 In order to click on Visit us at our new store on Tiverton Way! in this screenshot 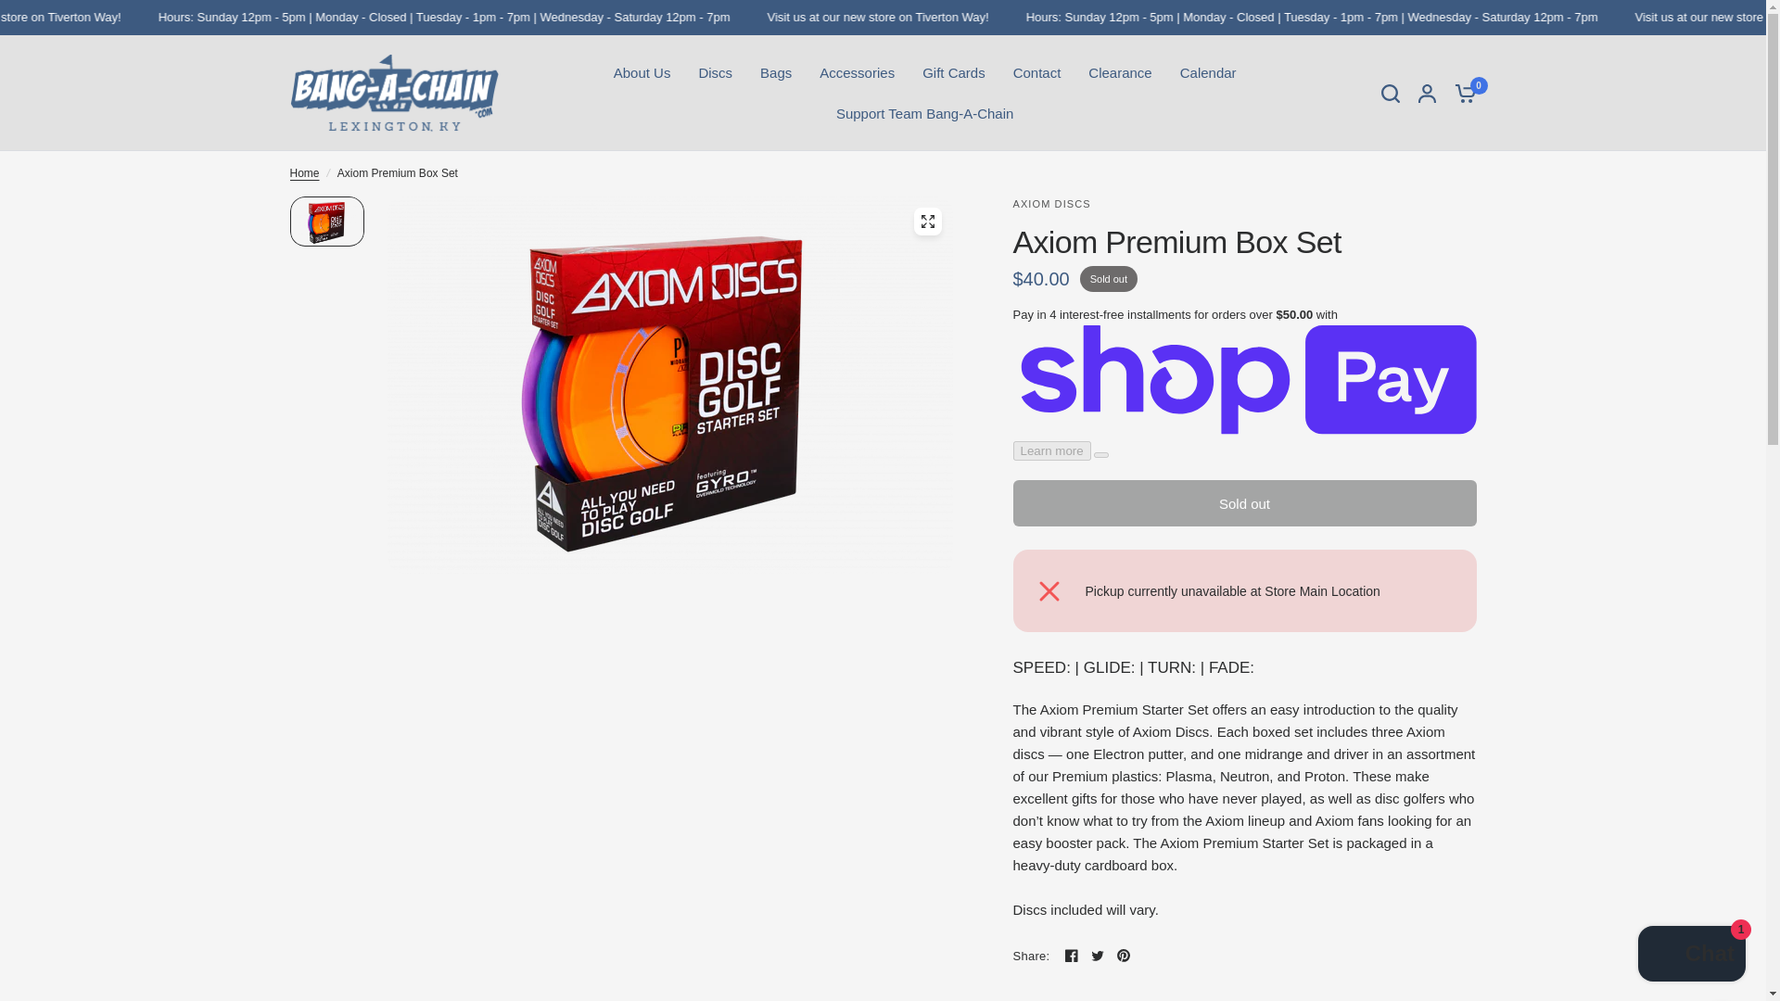, I will do `click(170, 17)`.